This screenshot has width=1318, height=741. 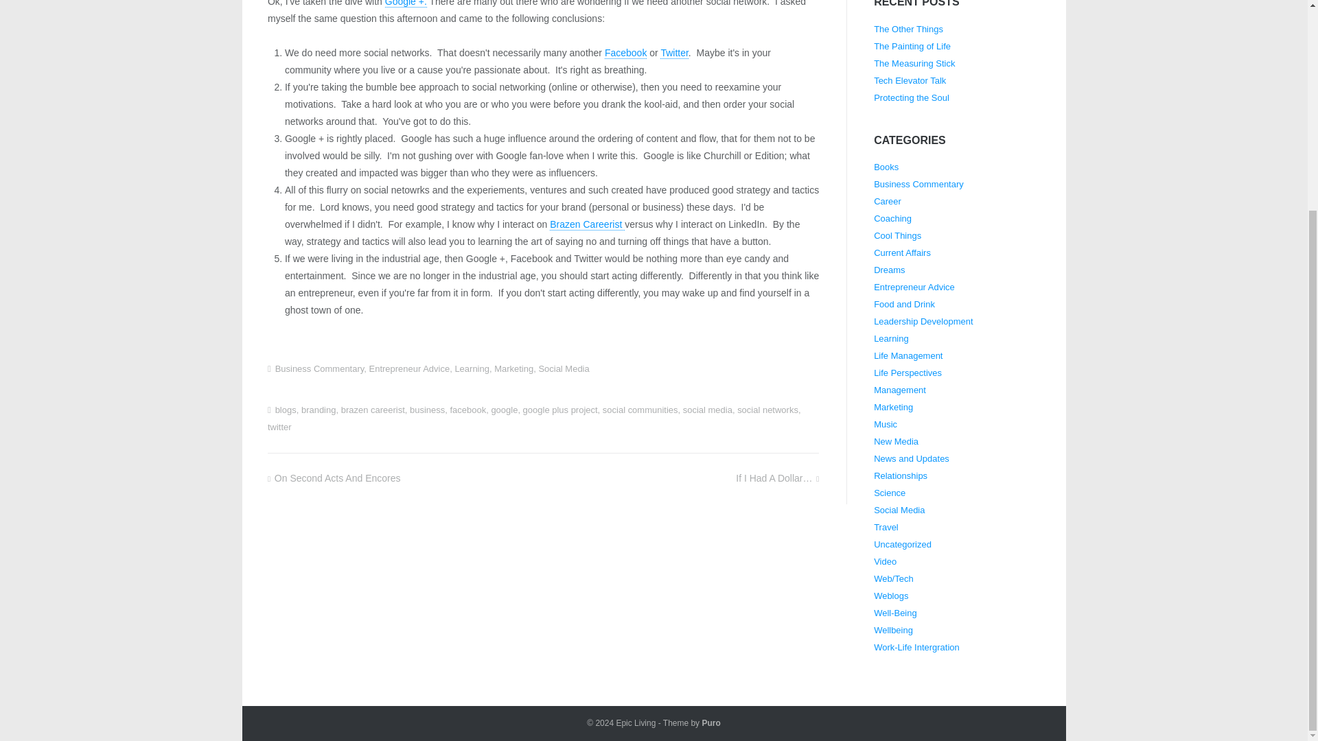 What do you see at coordinates (710, 722) in the screenshot?
I see `A Free WordPress Theme by Puro` at bounding box center [710, 722].